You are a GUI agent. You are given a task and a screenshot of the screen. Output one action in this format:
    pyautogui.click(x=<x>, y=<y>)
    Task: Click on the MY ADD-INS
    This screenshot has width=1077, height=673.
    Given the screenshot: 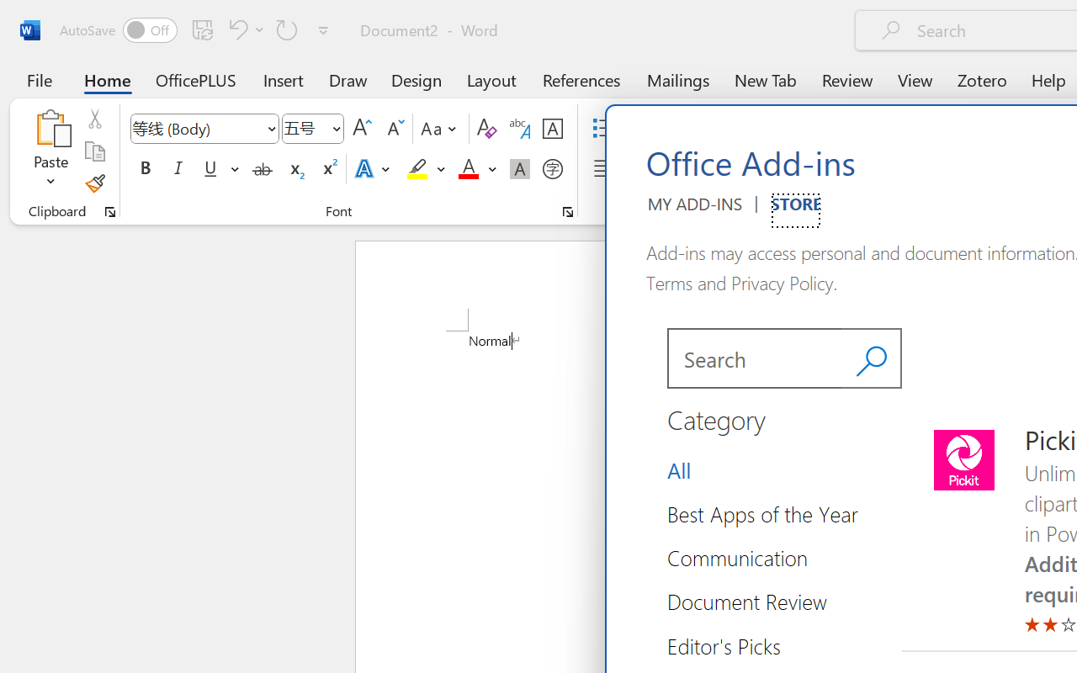 What is the action you would take?
    pyautogui.click(x=695, y=210)
    